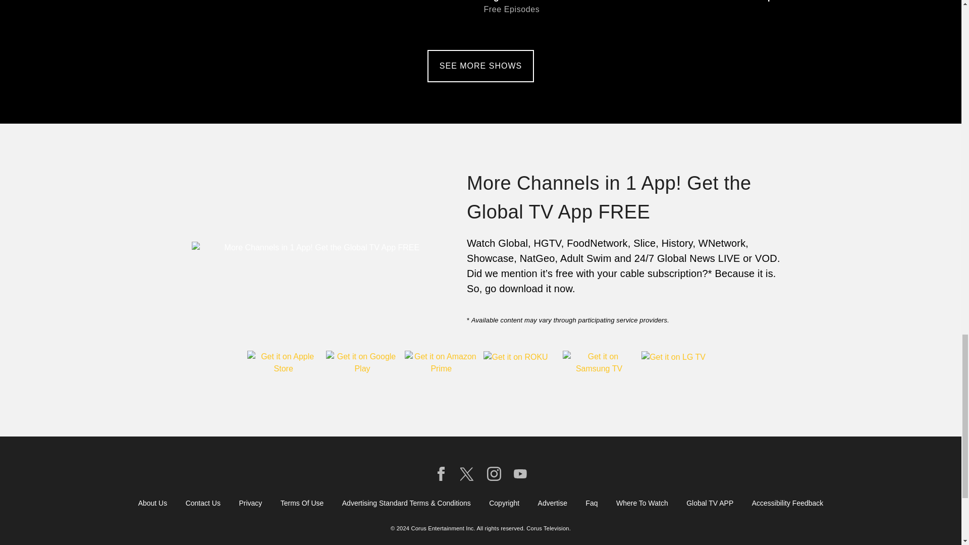 The image size is (969, 545). I want to click on The Late Show with Stephen Colbert, so click(743, 16).